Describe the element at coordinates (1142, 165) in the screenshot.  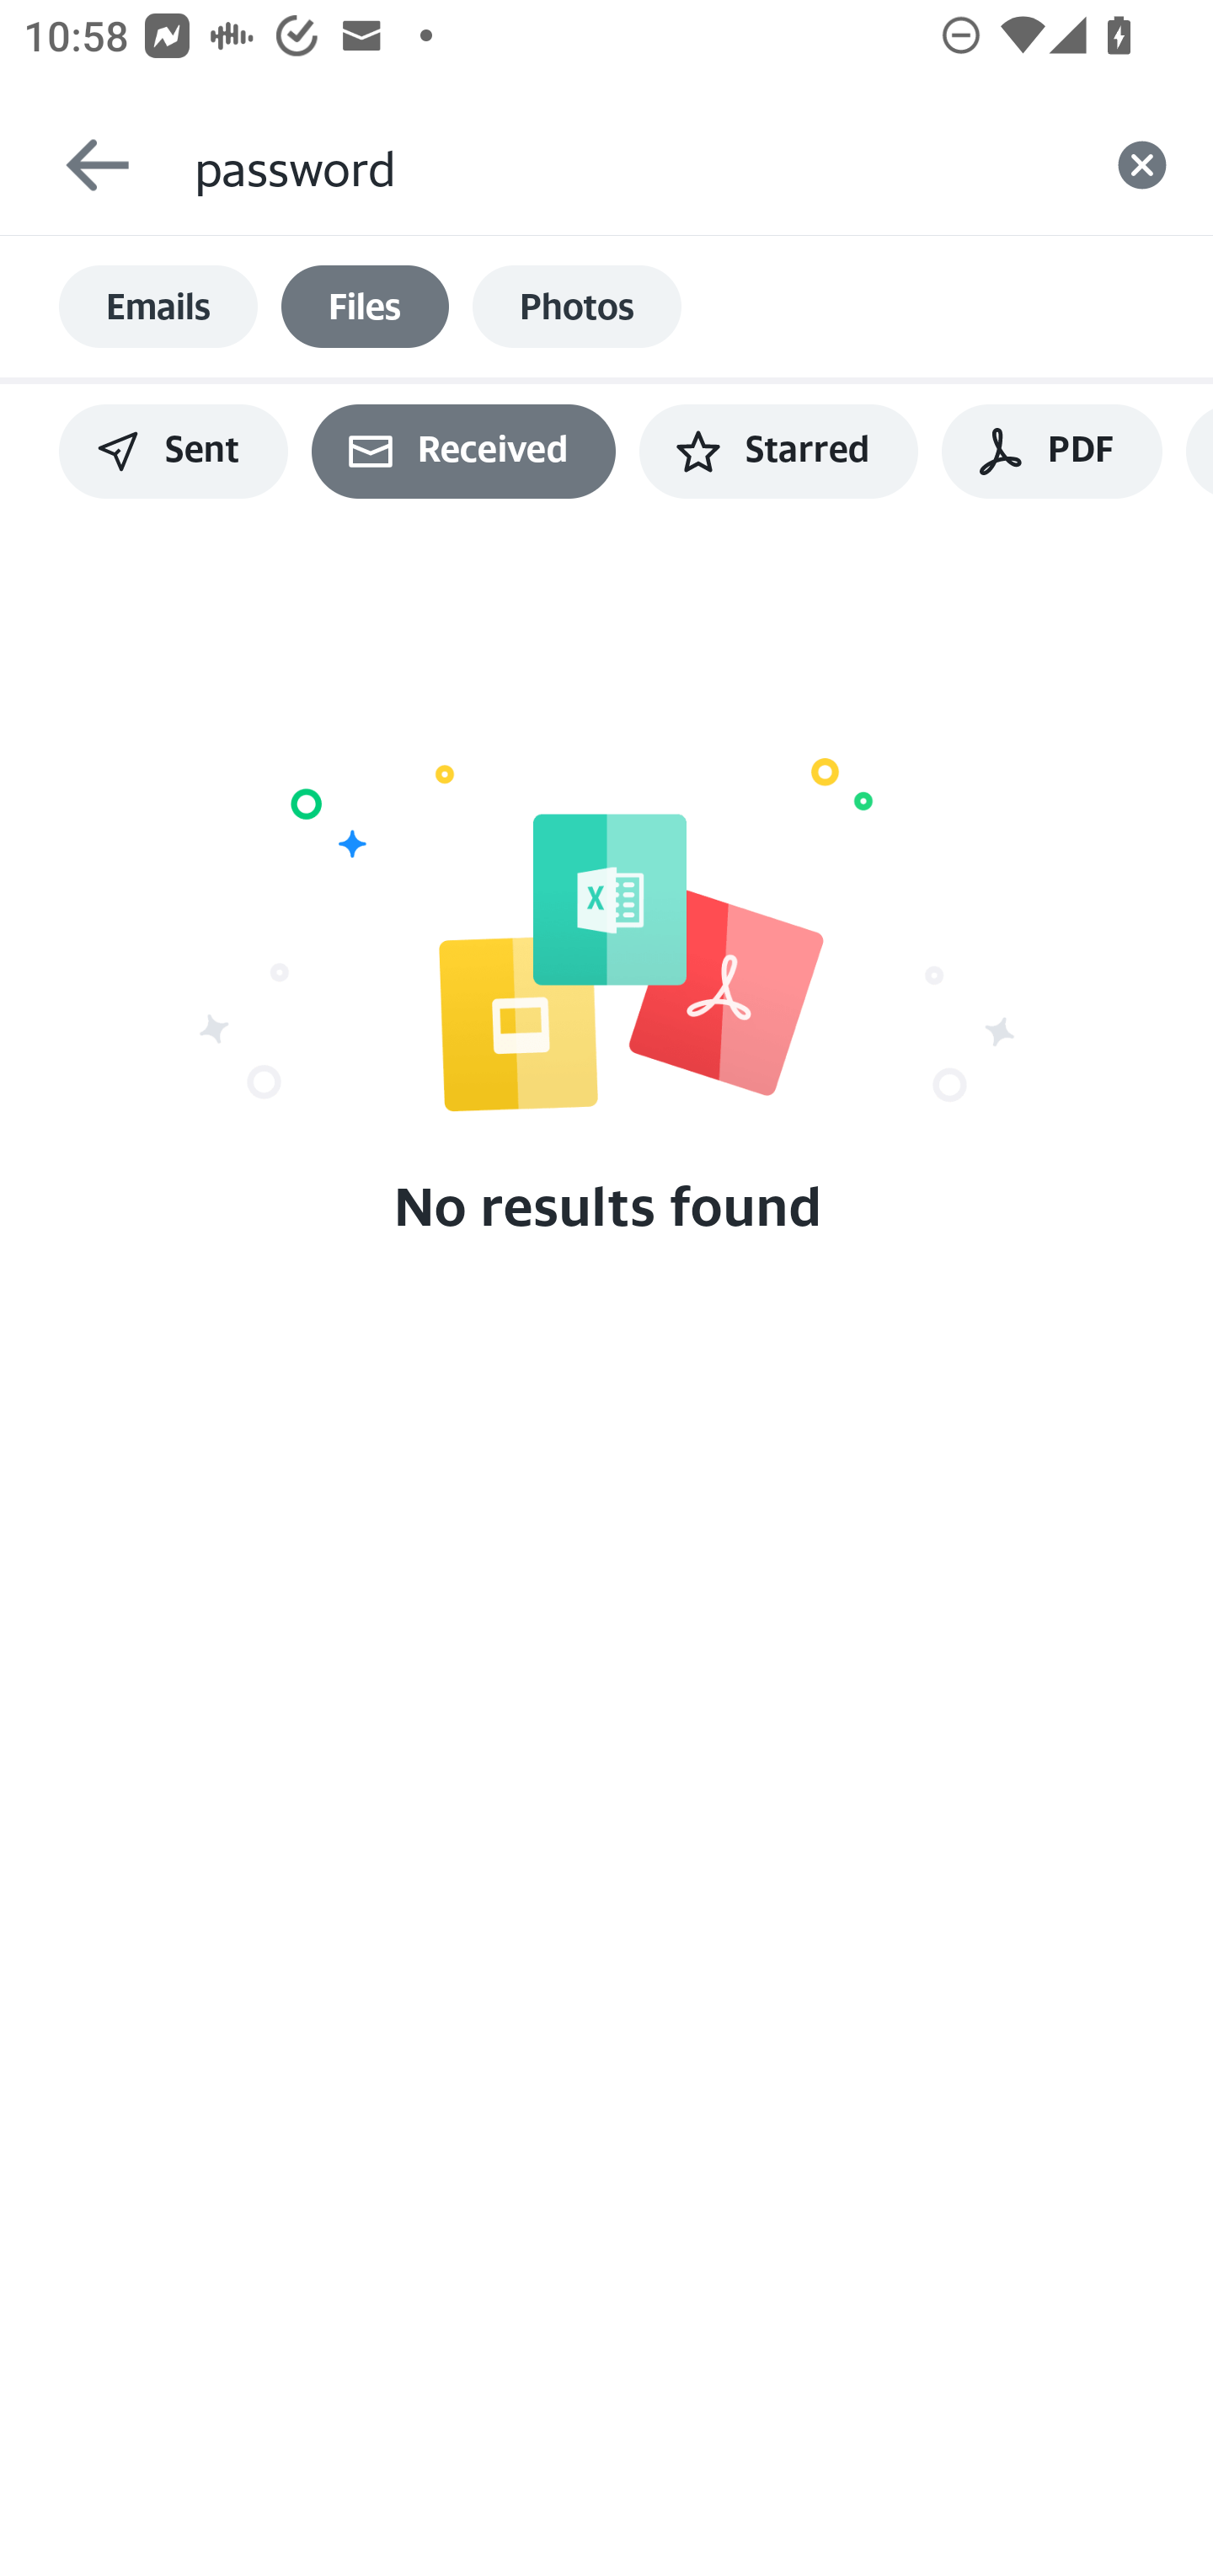
I see `Clear` at that location.